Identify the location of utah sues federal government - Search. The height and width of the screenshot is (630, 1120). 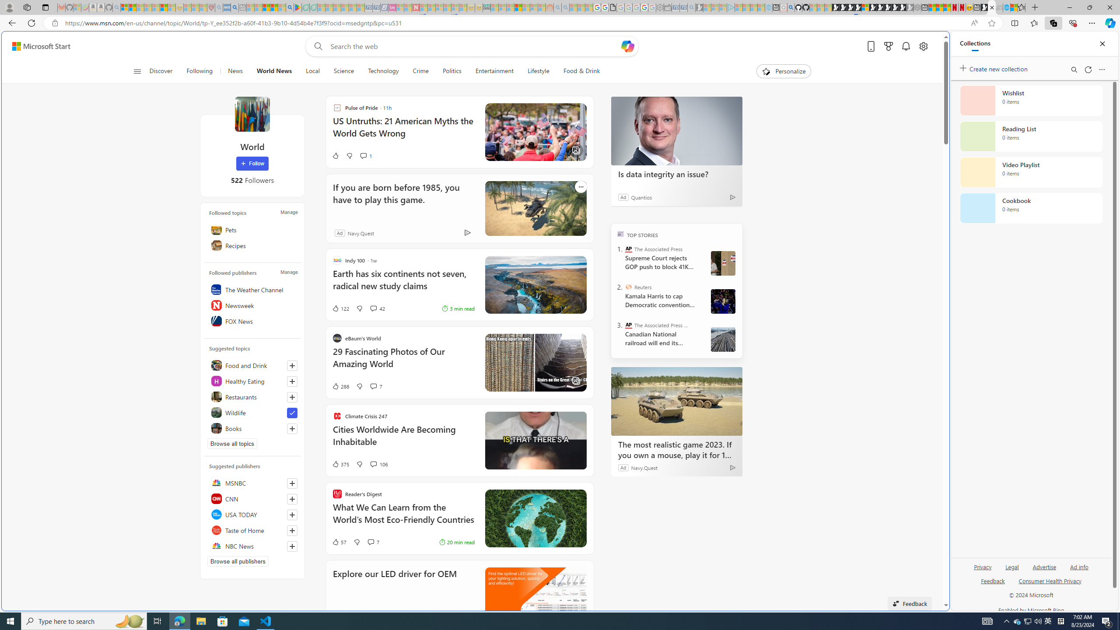
(710, 299).